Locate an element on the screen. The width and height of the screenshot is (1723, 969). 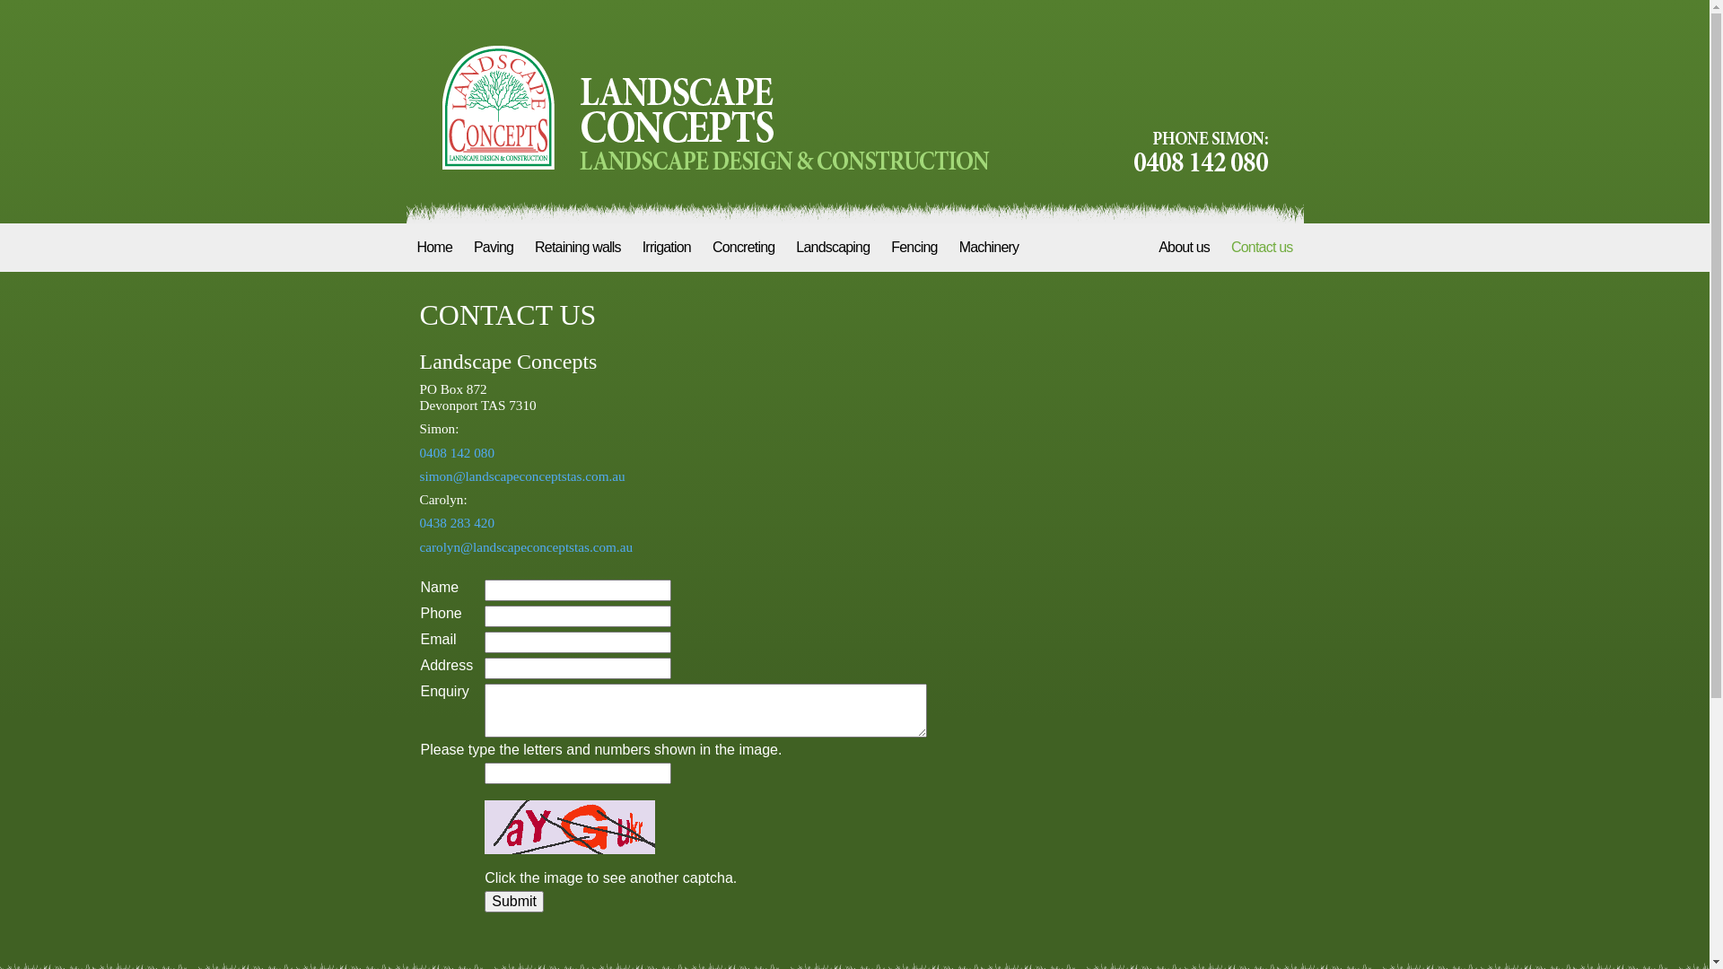
0438 283 420 is located at coordinates (458, 522).